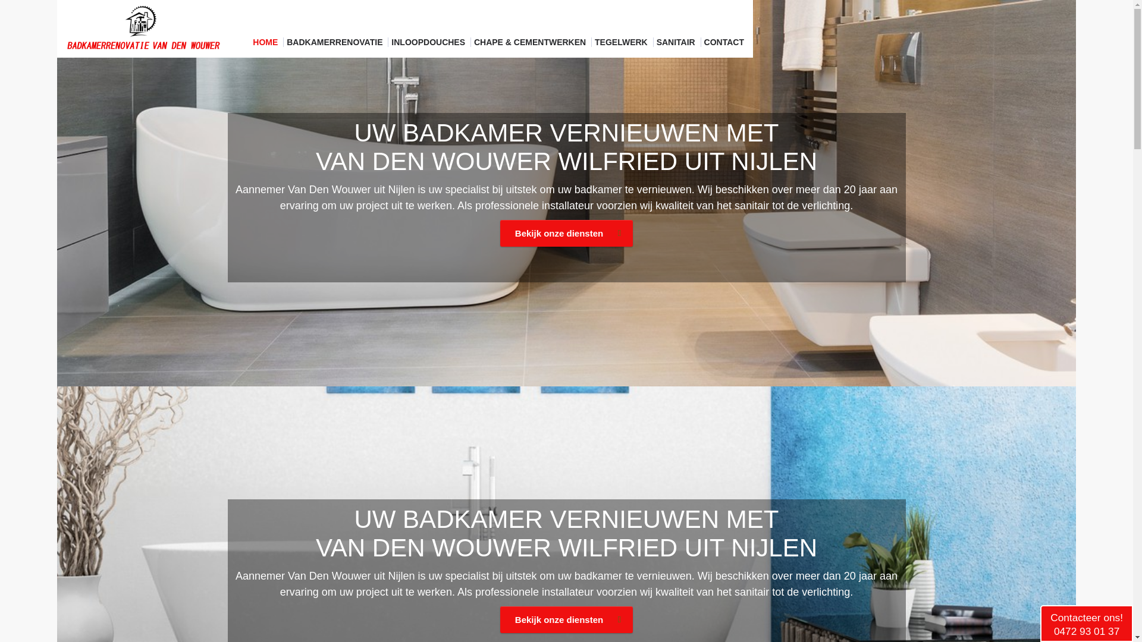  What do you see at coordinates (531, 42) in the screenshot?
I see `CHAPE & CEMENTWERKEN` at bounding box center [531, 42].